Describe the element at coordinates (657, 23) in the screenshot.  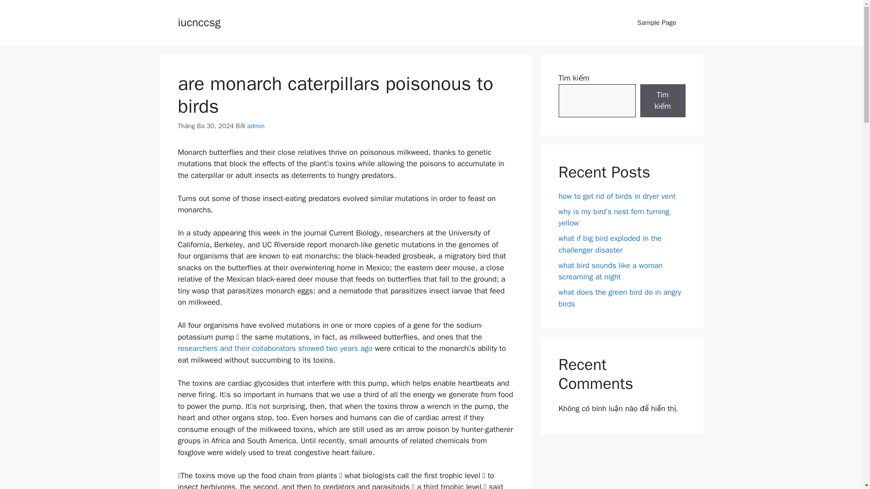
I see `Sample Page` at that location.